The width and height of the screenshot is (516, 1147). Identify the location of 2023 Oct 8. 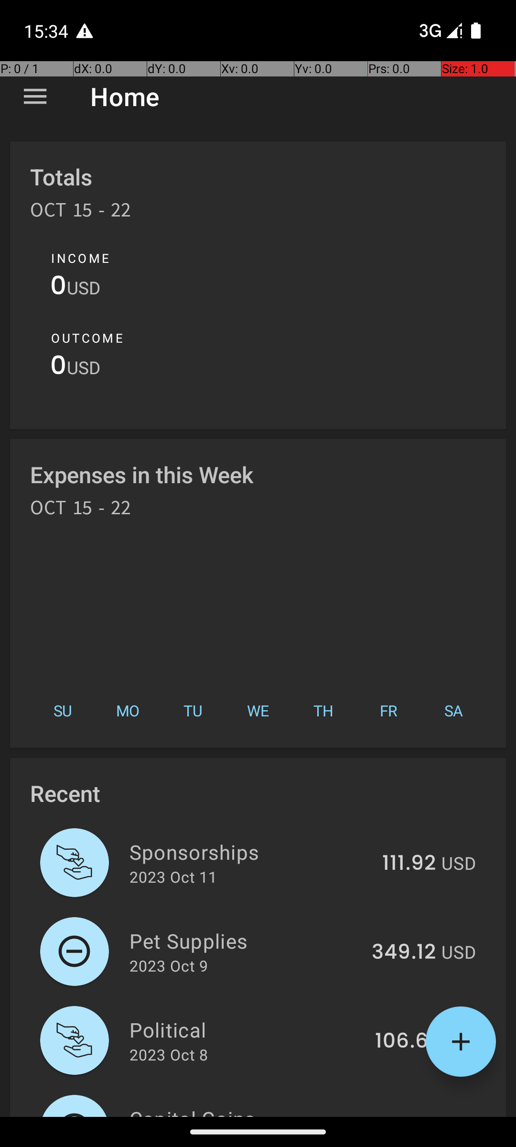
(169, 1054).